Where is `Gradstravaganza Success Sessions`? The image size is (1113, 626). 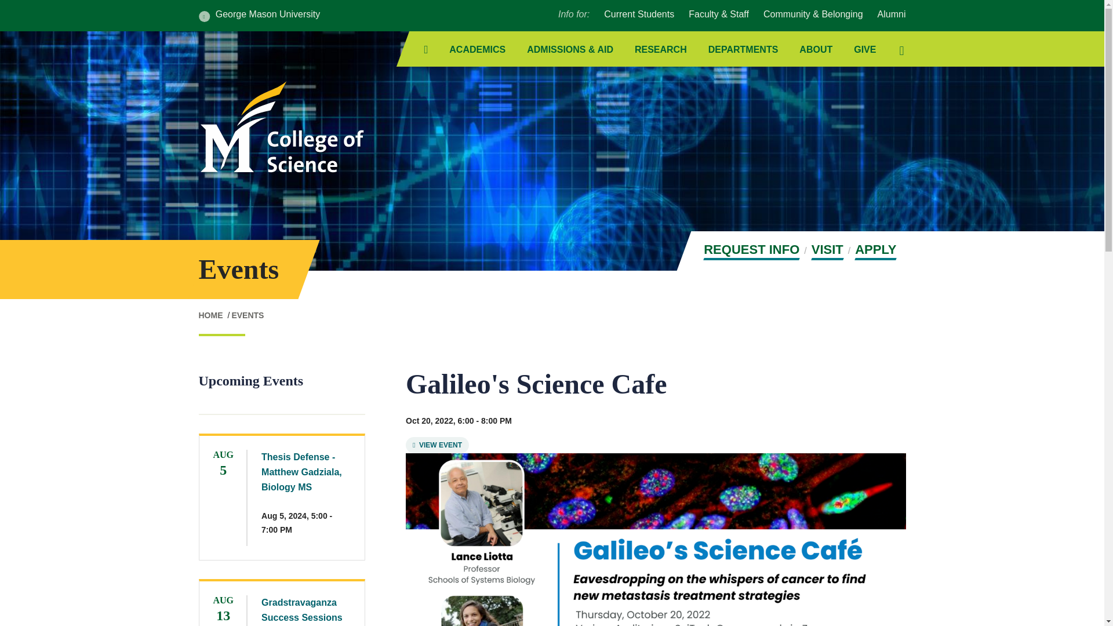 Gradstravaganza Success Sessions is located at coordinates (302, 610).